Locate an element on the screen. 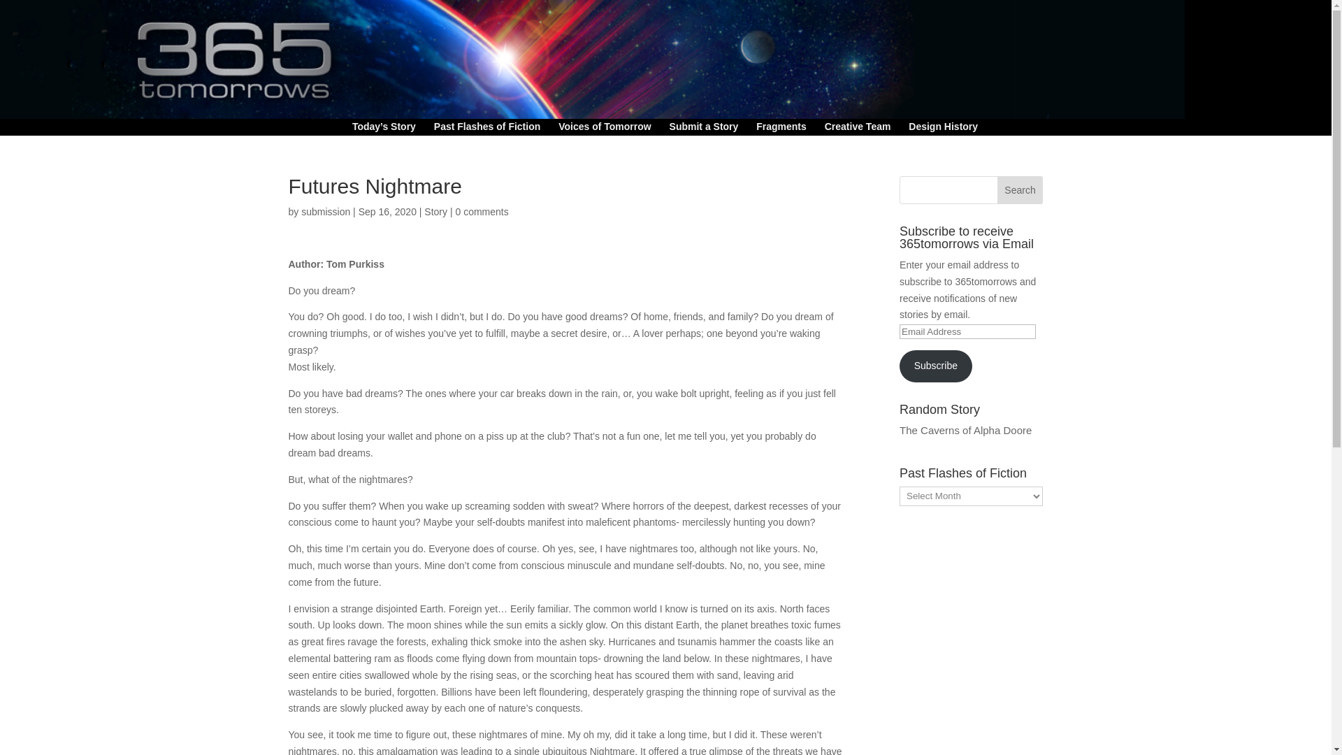 Image resolution: width=1342 pixels, height=755 pixels. Search is located at coordinates (1020, 189).